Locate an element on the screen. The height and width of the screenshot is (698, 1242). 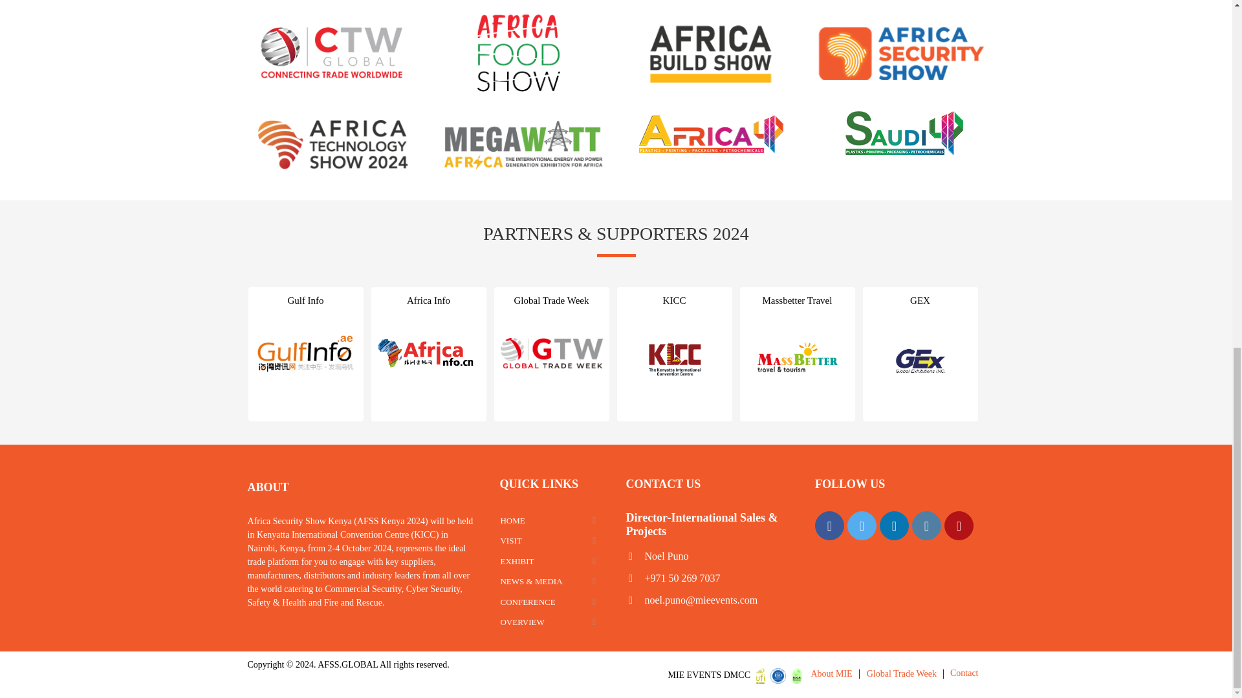
VISIT is located at coordinates (552, 540).